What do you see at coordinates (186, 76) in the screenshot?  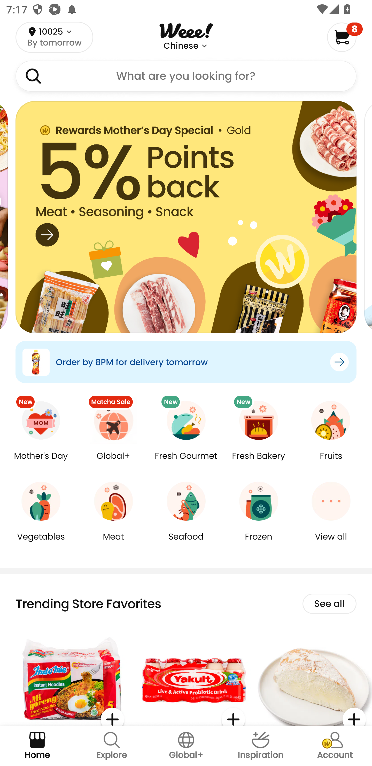 I see `What are you looking for?` at bounding box center [186, 76].